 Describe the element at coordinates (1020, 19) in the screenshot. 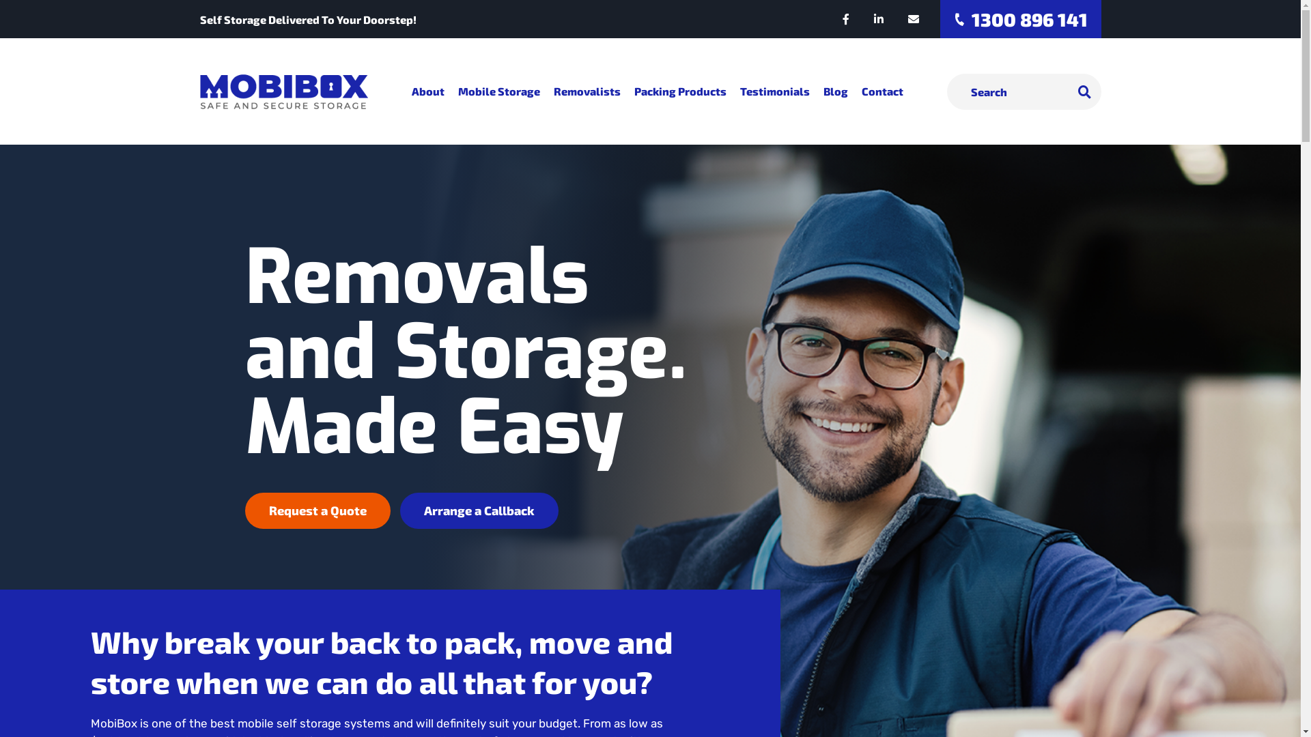

I see `1300 896 141` at that location.